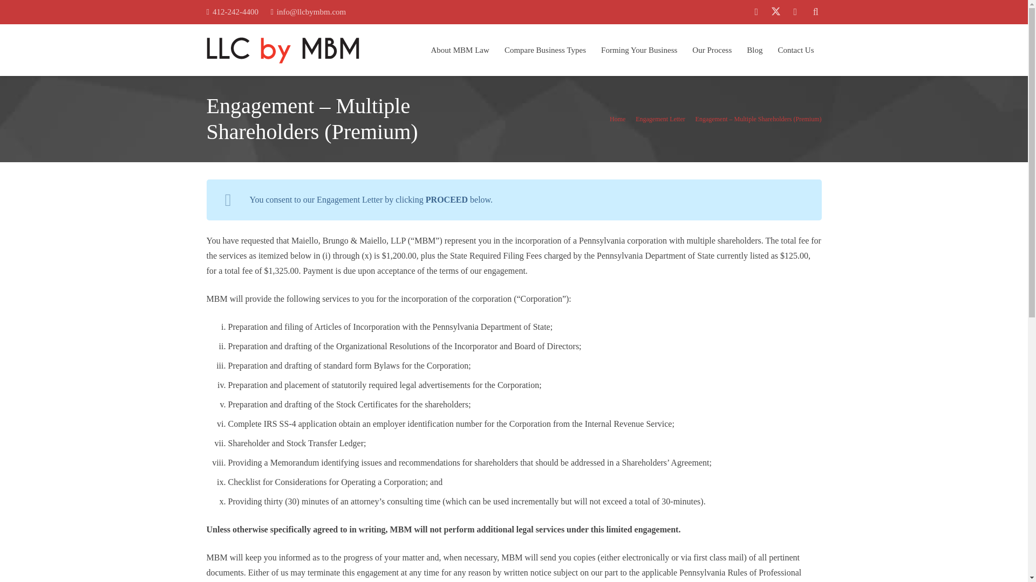 This screenshot has width=1036, height=582. What do you see at coordinates (776, 12) in the screenshot?
I see `Twitter` at bounding box center [776, 12].